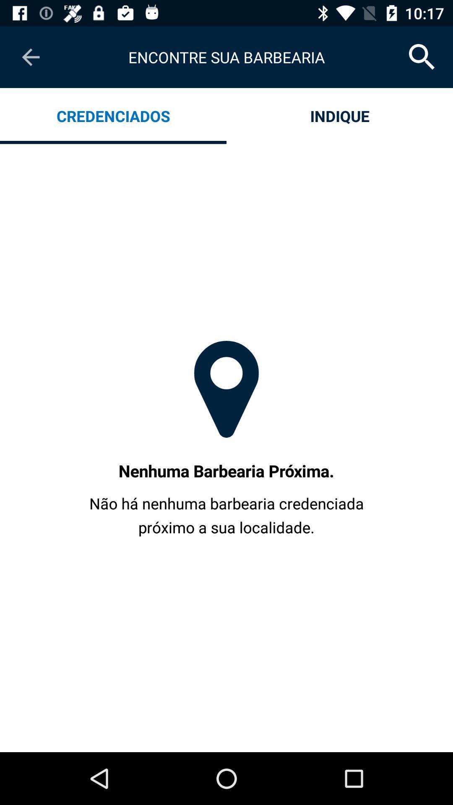  What do you see at coordinates (113, 116) in the screenshot?
I see `open item next to the indique icon` at bounding box center [113, 116].